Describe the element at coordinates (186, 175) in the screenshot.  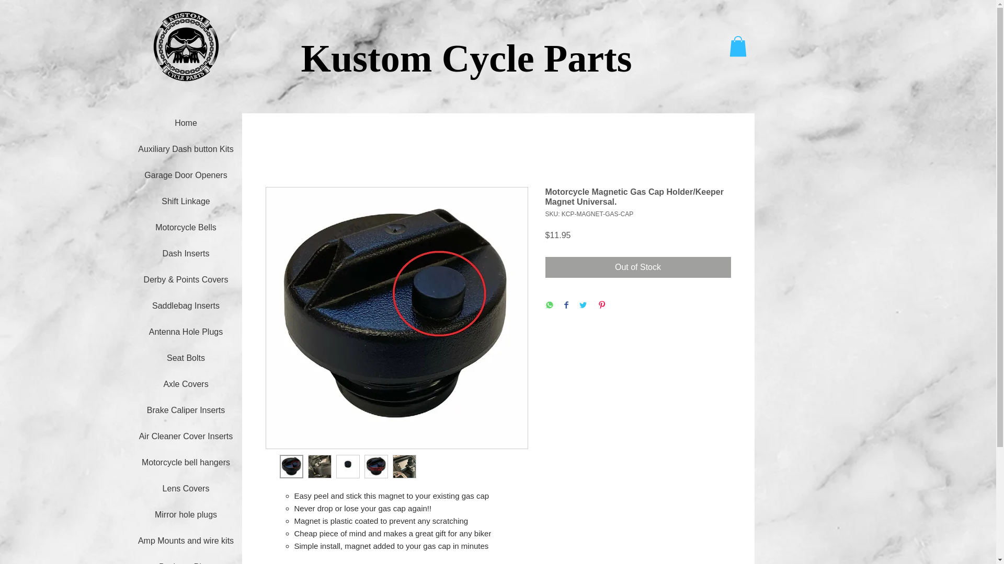
I see `Garage Door Openers` at that location.